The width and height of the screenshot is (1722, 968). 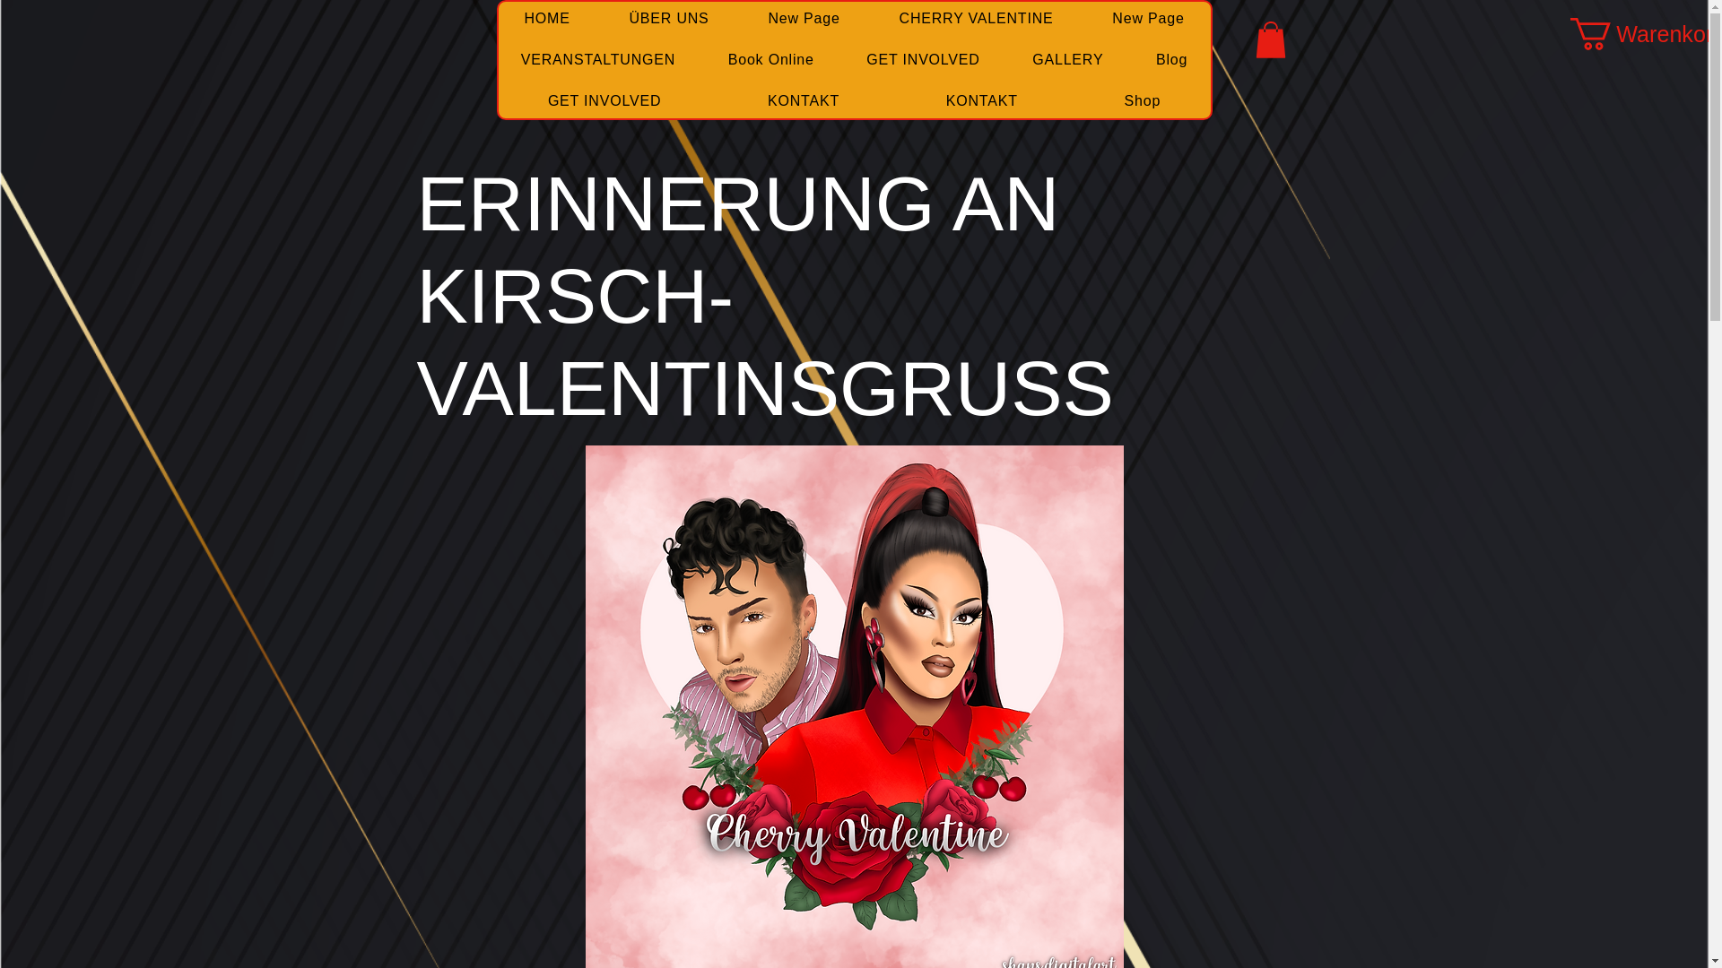 What do you see at coordinates (1067, 59) in the screenshot?
I see `GALLERY` at bounding box center [1067, 59].